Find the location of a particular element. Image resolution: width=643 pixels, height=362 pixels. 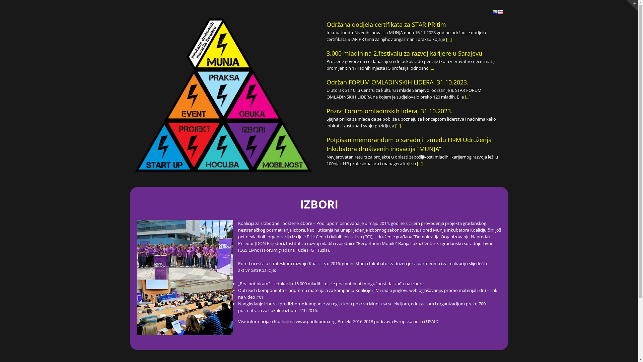

[...] is located at coordinates (449, 39).